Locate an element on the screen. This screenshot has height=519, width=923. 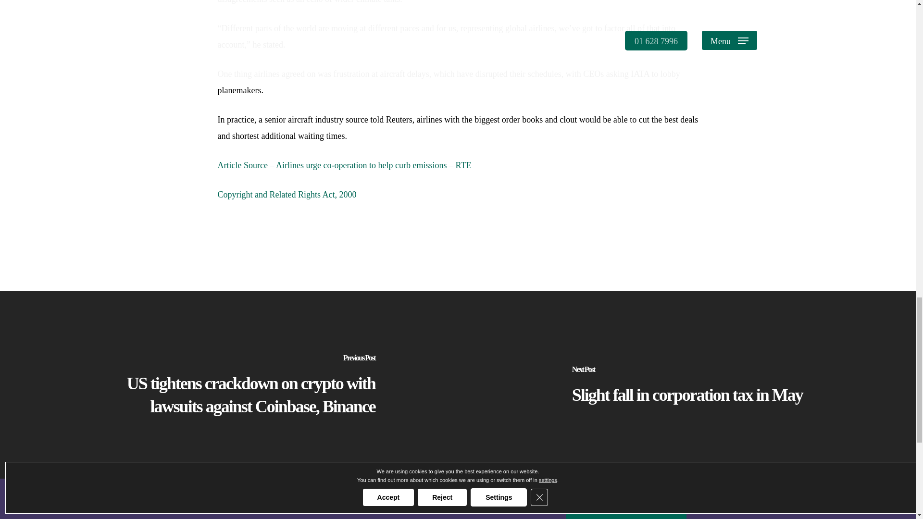
Make a Payment is located at coordinates (626, 517).